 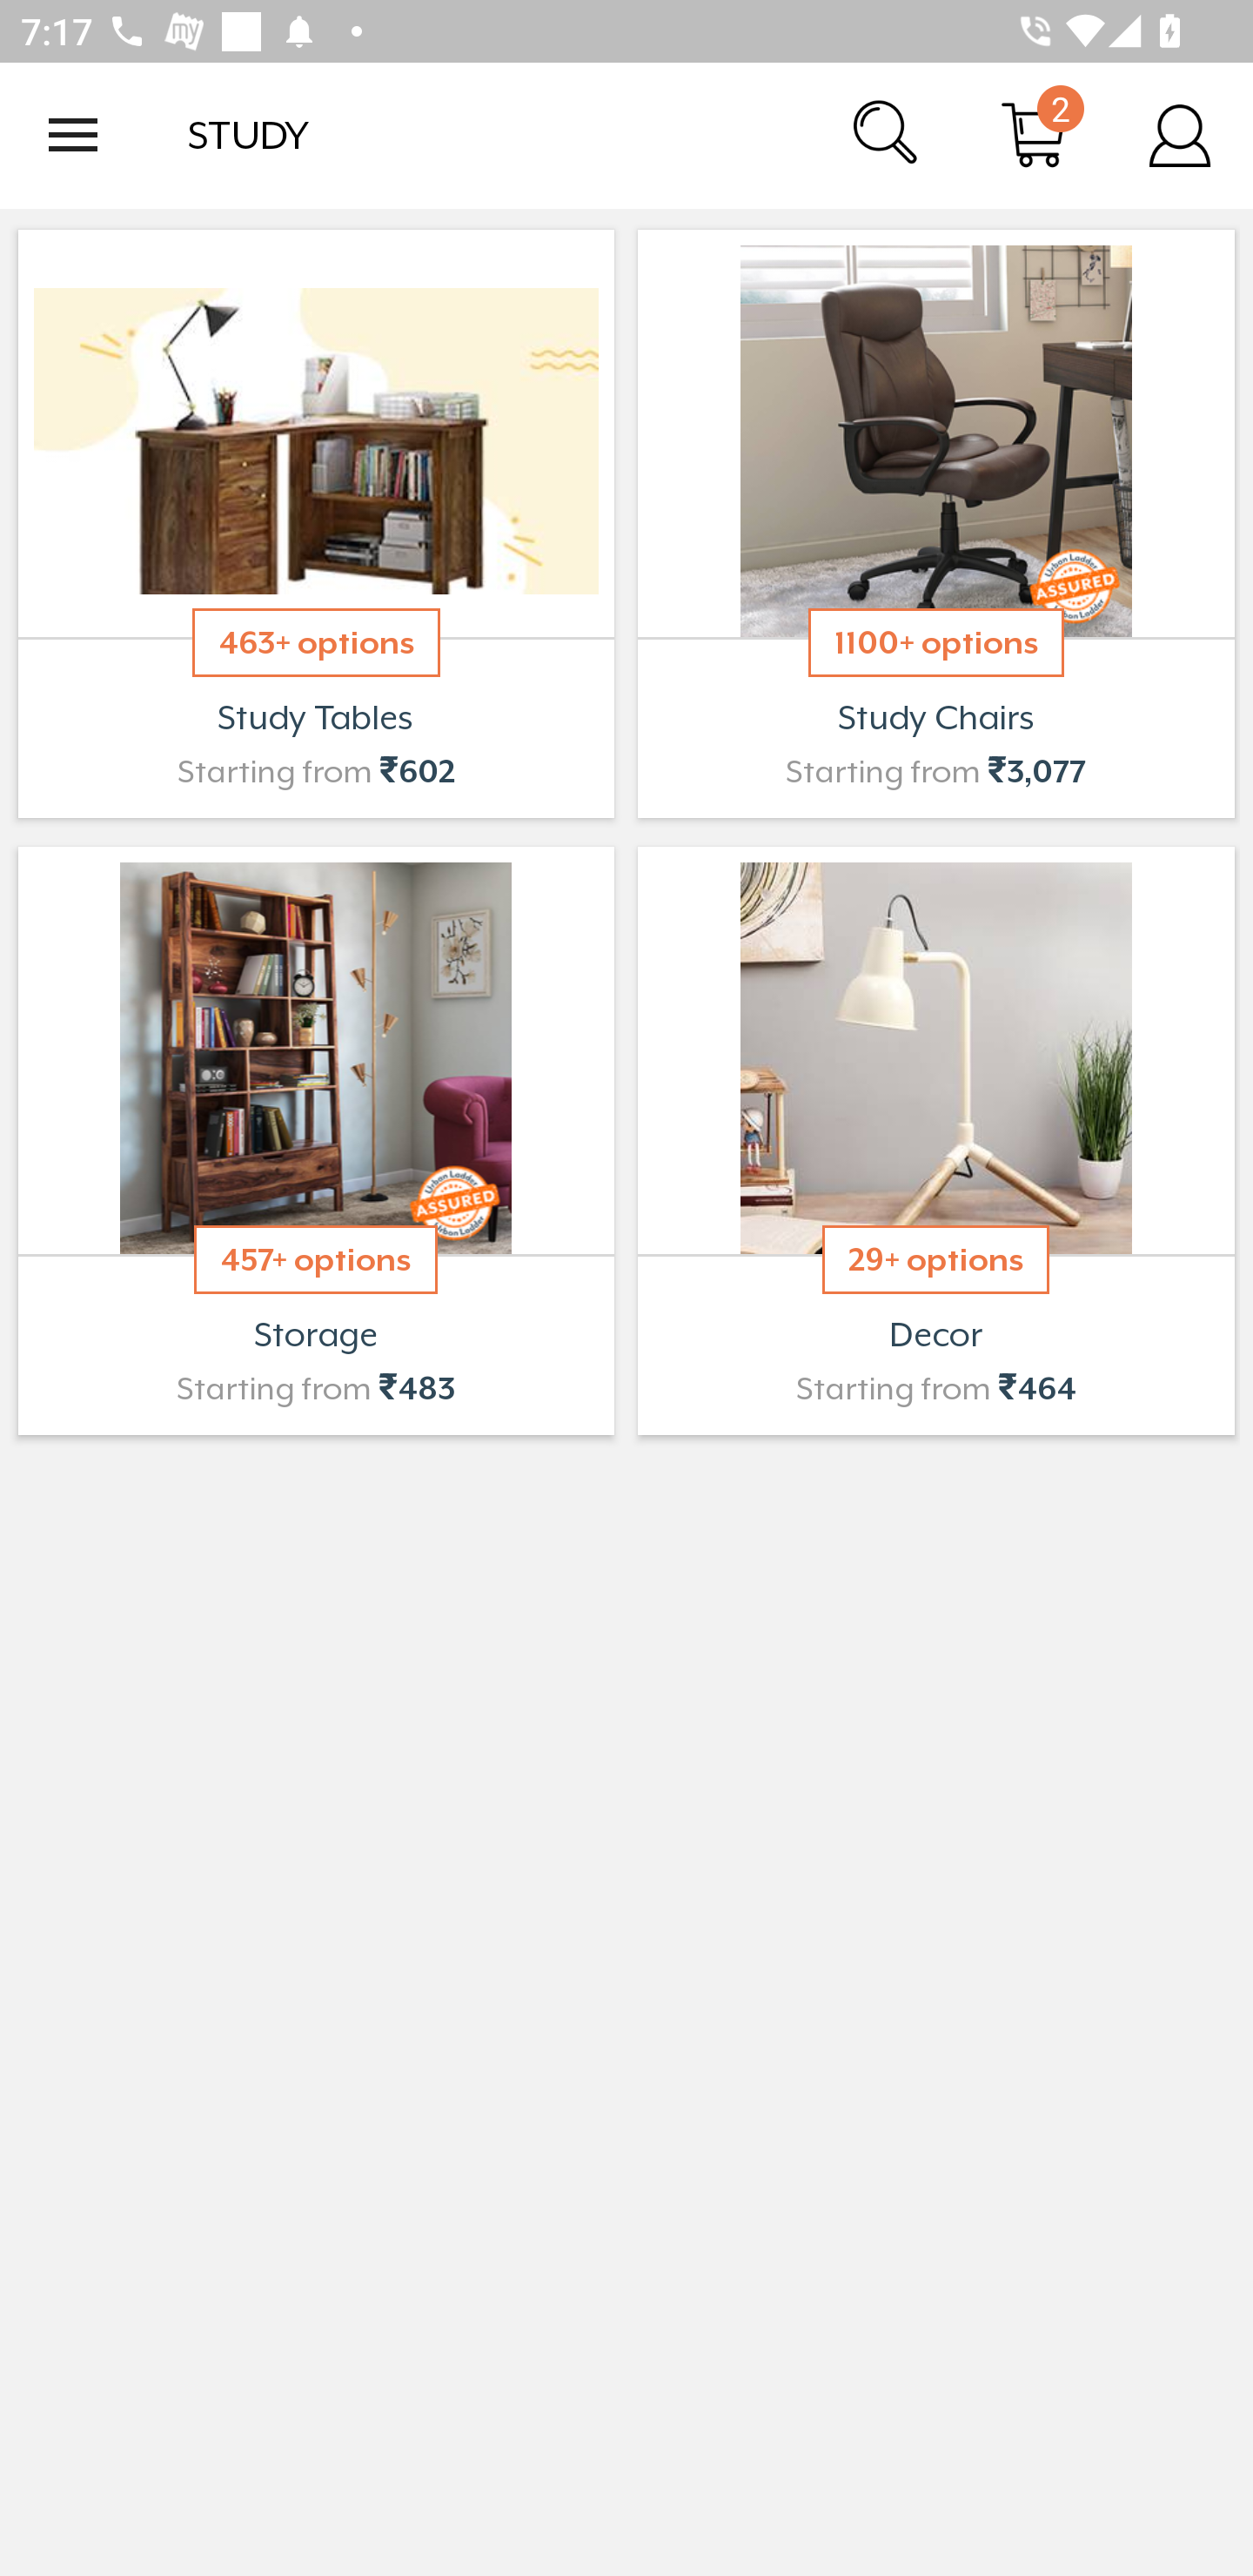 What do you see at coordinates (315, 524) in the screenshot?
I see `463+ options Study Tables Starting from  ₹602` at bounding box center [315, 524].